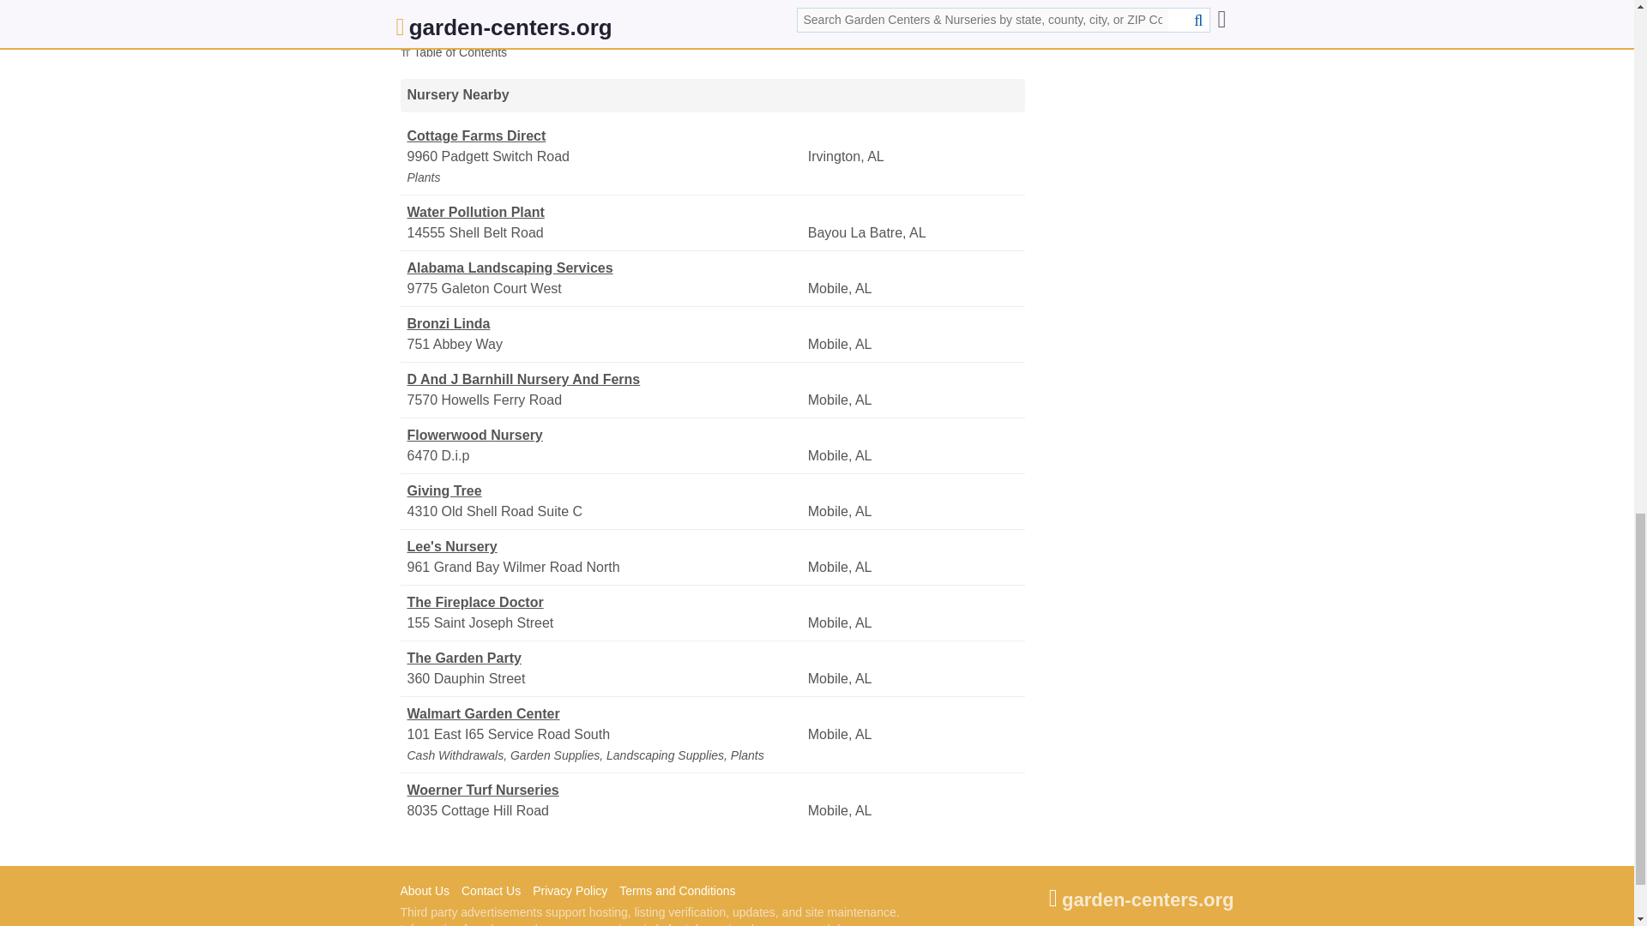  I want to click on Walmart Garden Center, so click(605, 713).